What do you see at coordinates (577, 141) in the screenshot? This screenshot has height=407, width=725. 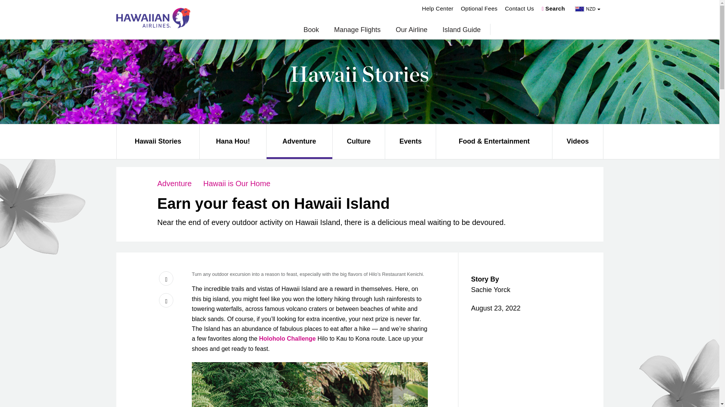 I see `Videos` at bounding box center [577, 141].